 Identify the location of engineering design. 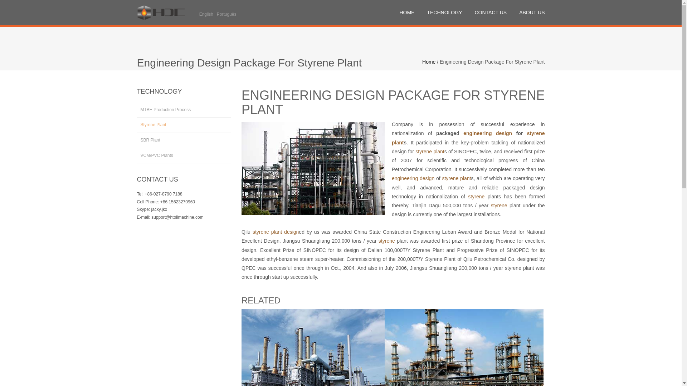
(413, 178).